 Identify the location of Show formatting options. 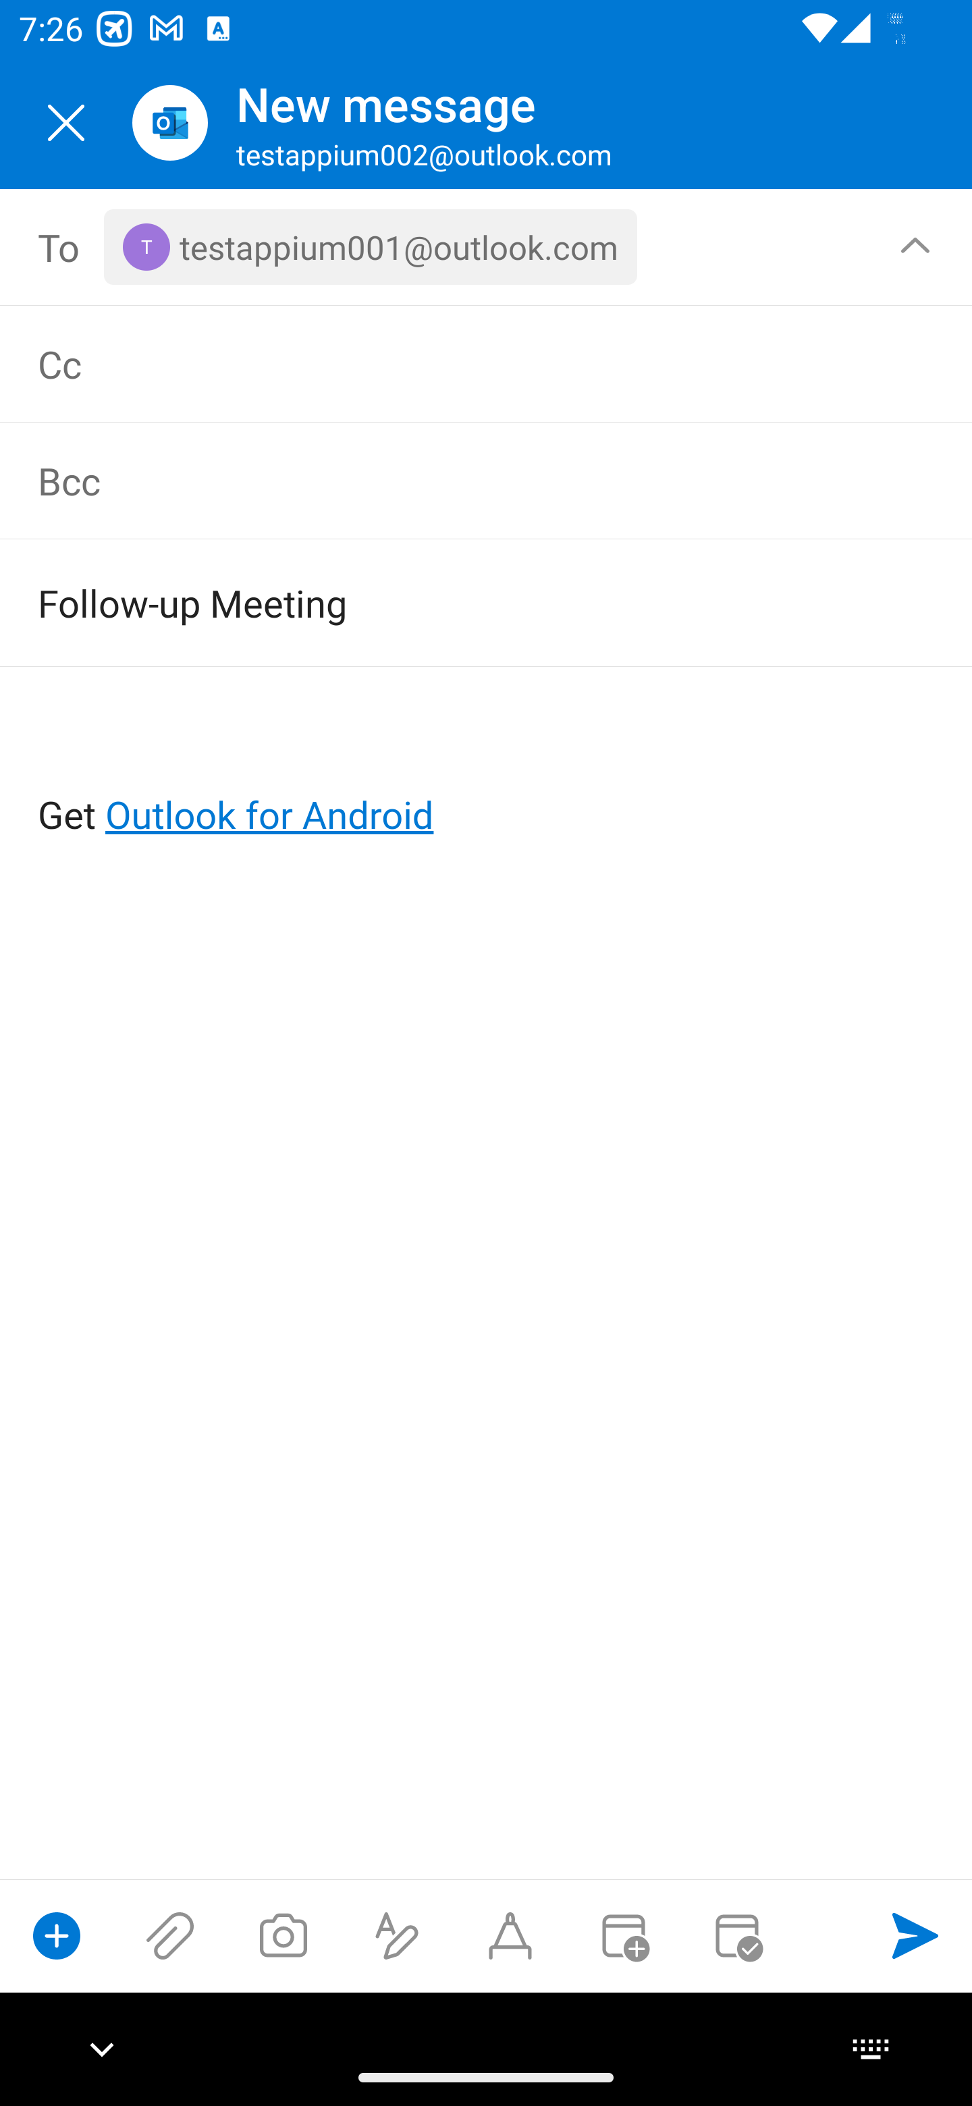
(397, 1935).